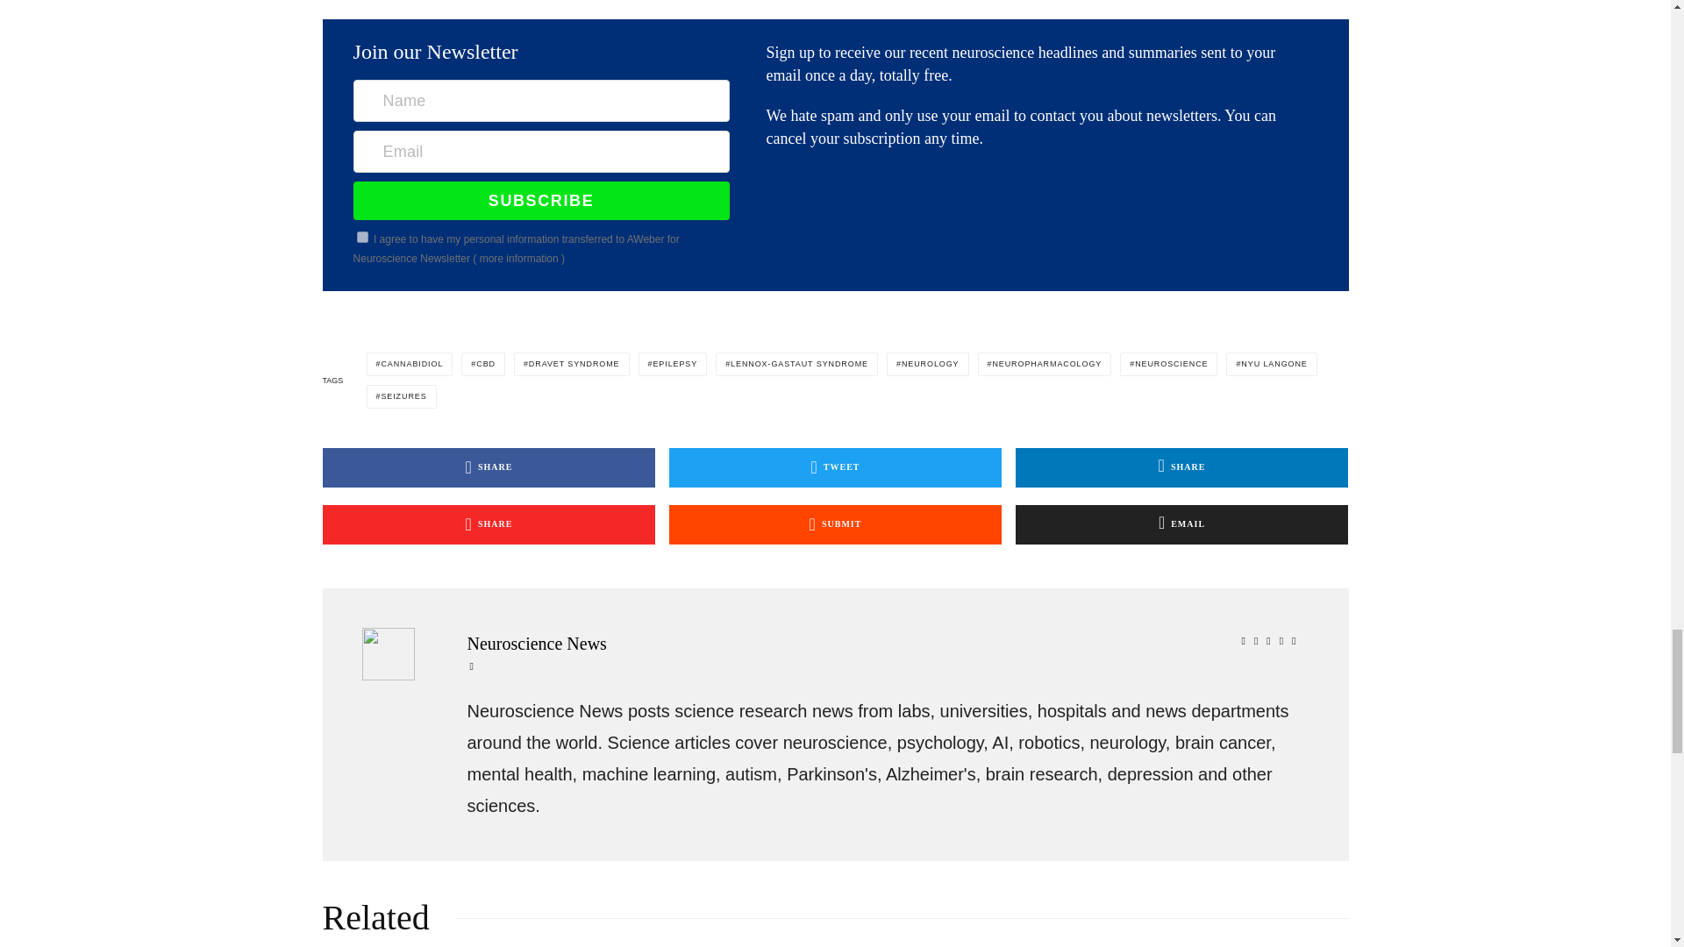 The width and height of the screenshot is (1684, 947). What do you see at coordinates (363, 237) in the screenshot?
I see `on` at bounding box center [363, 237].